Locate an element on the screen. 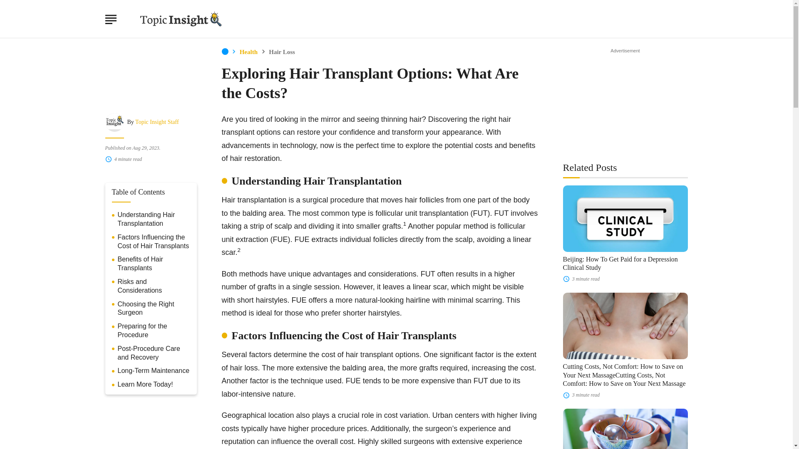 The height and width of the screenshot is (449, 799). Understanding Hair Transplantation is located at coordinates (154, 219).